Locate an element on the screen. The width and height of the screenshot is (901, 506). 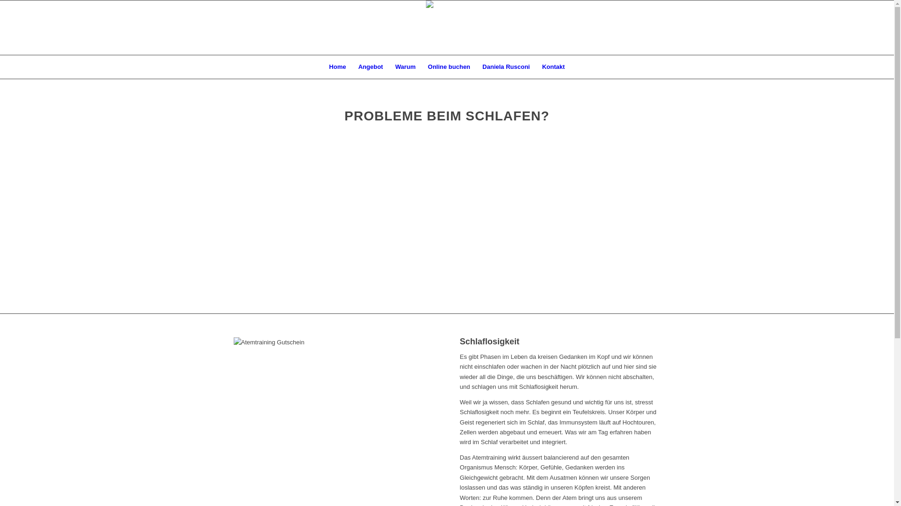
Online buchen is located at coordinates (449, 67).